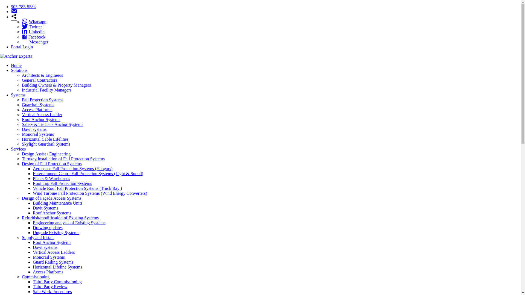 Image resolution: width=525 pixels, height=295 pixels. What do you see at coordinates (39, 80) in the screenshot?
I see `General Contractors` at bounding box center [39, 80].